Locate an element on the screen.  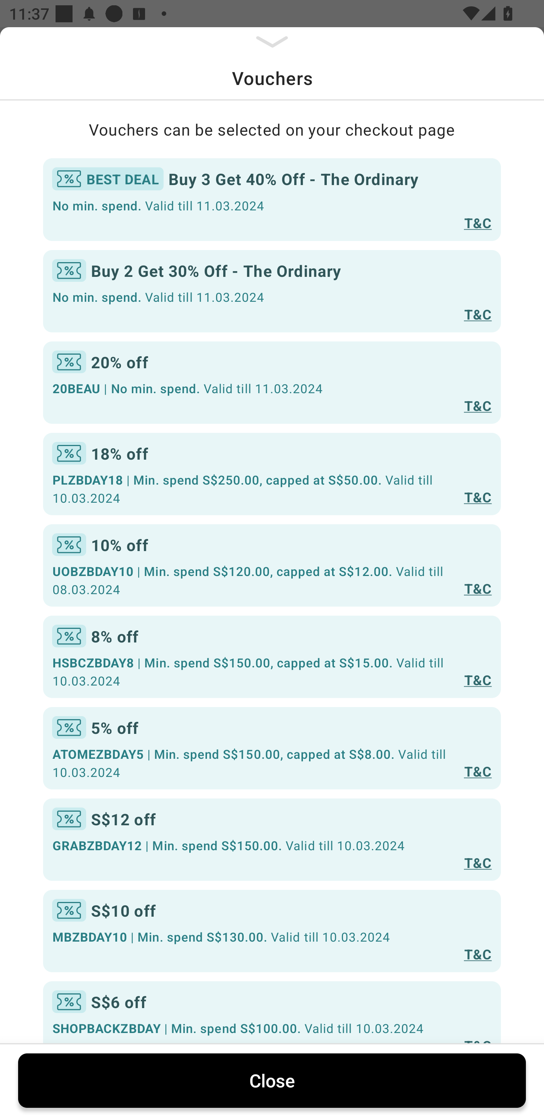
T&C is located at coordinates (478, 680).